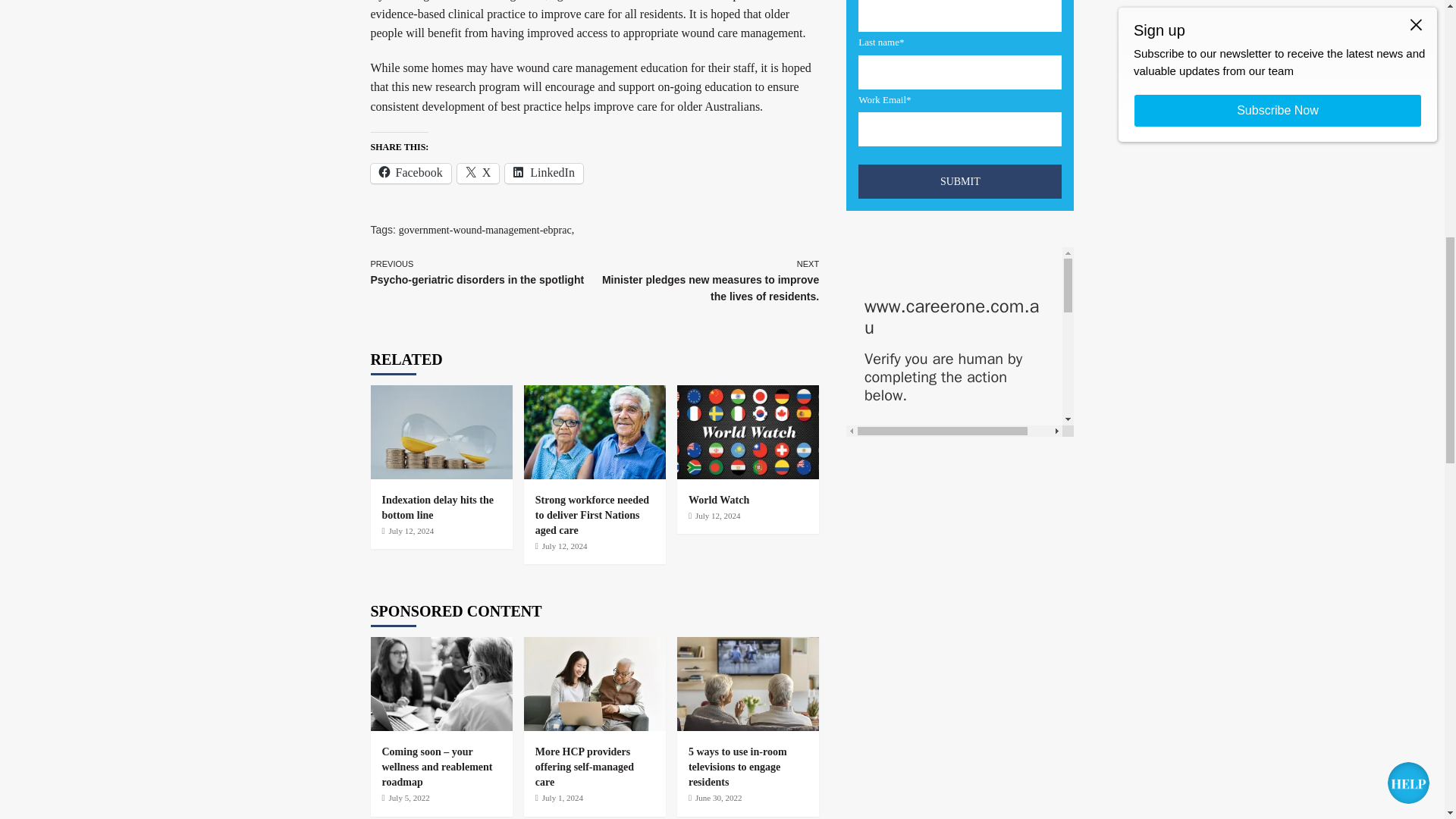  I want to click on government-wound-management-ebprac,, so click(486, 230).